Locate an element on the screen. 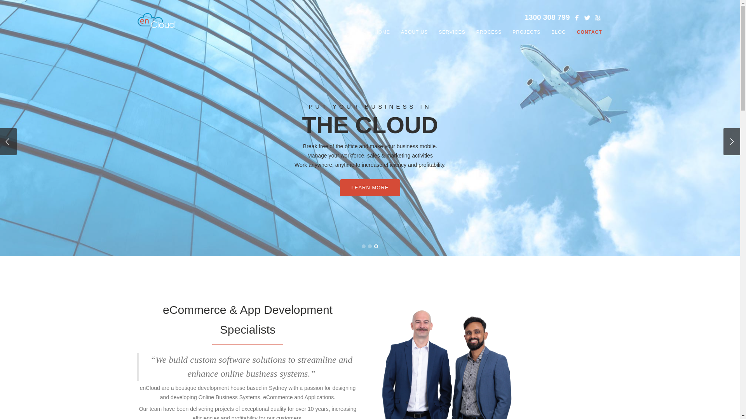 This screenshot has height=419, width=746. PROCESS is located at coordinates (489, 32).